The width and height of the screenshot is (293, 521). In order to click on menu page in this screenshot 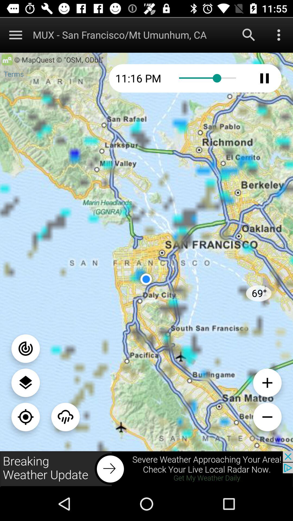, I will do `click(26, 383)`.